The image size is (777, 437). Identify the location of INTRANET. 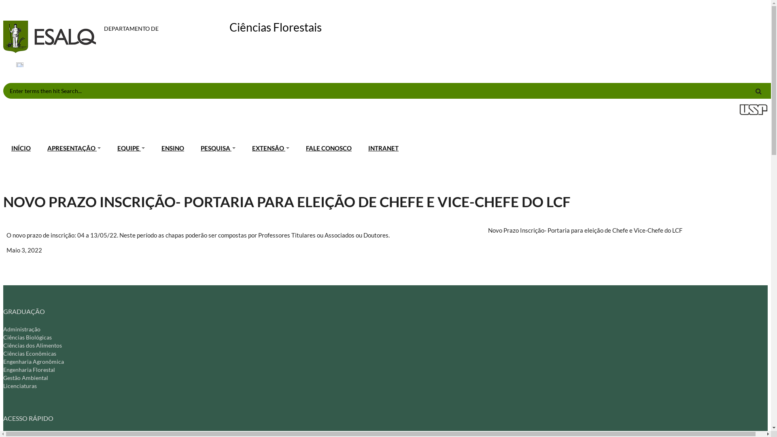
(384, 148).